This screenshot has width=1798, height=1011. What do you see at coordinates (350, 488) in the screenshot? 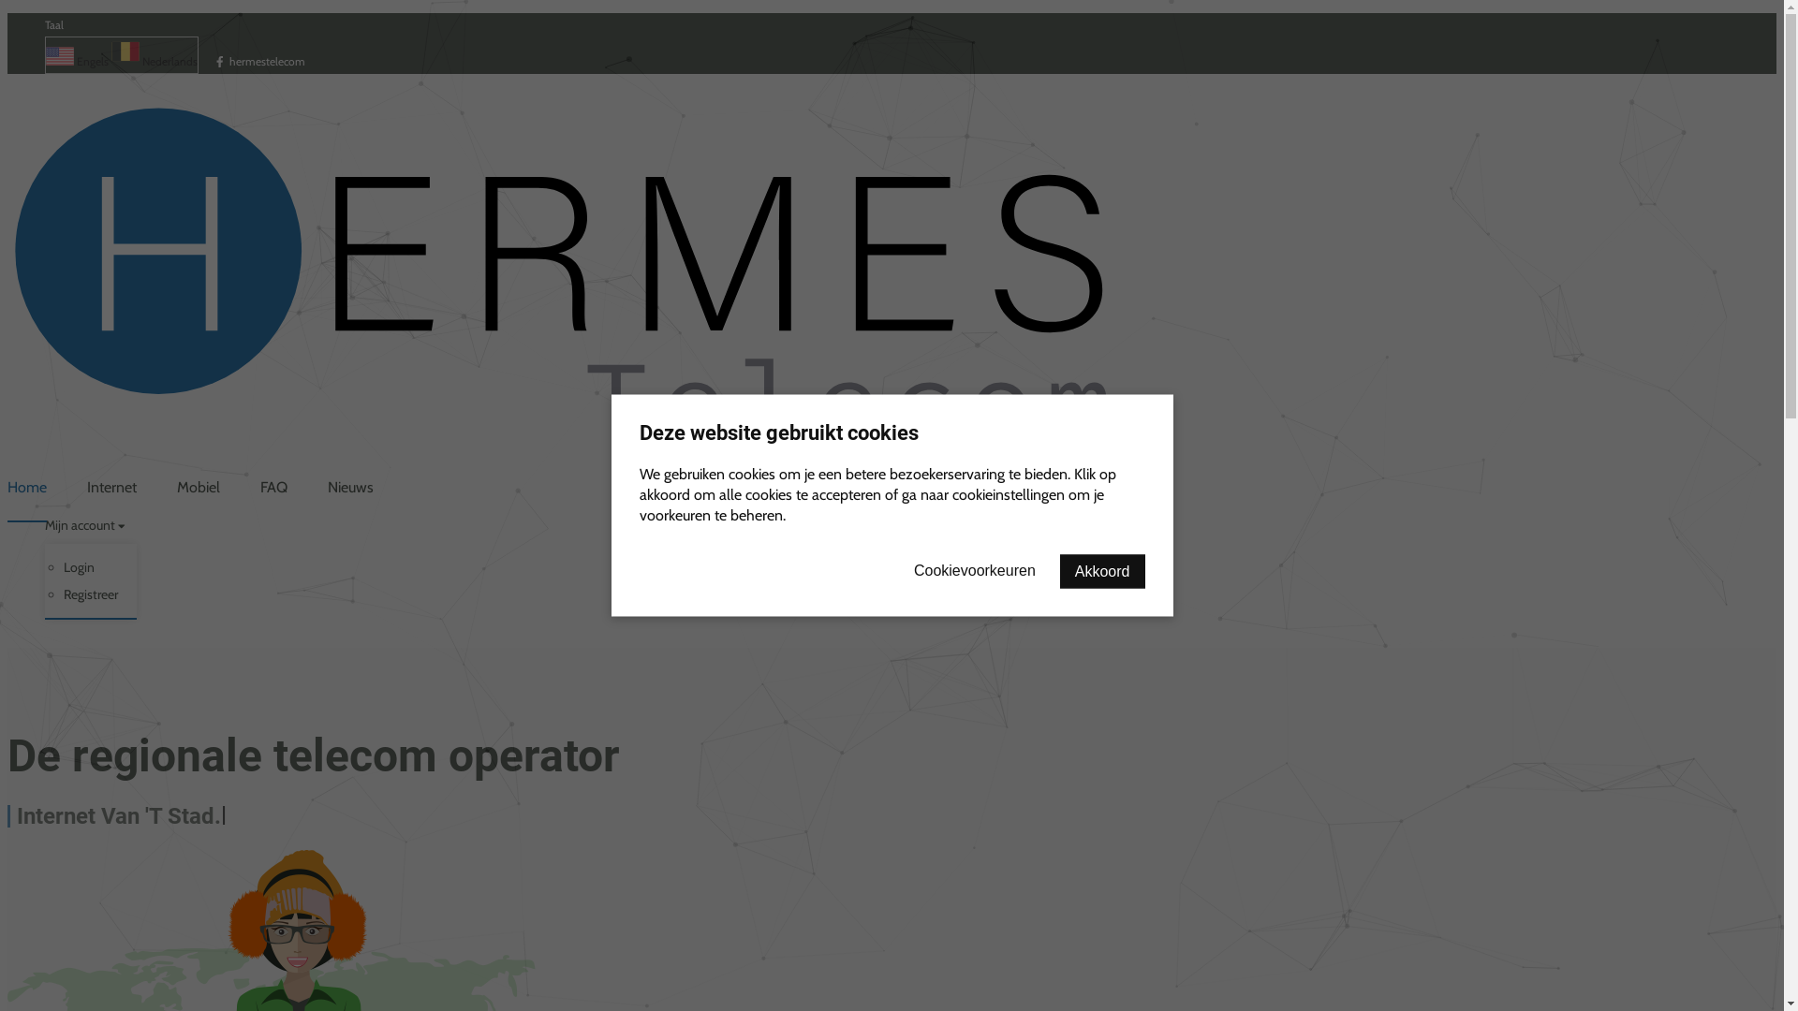
I see `Nieuws` at bounding box center [350, 488].